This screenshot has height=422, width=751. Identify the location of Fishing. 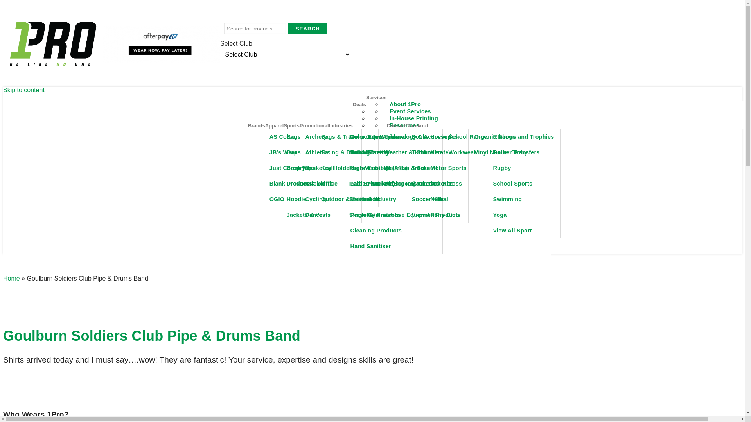
(393, 152).